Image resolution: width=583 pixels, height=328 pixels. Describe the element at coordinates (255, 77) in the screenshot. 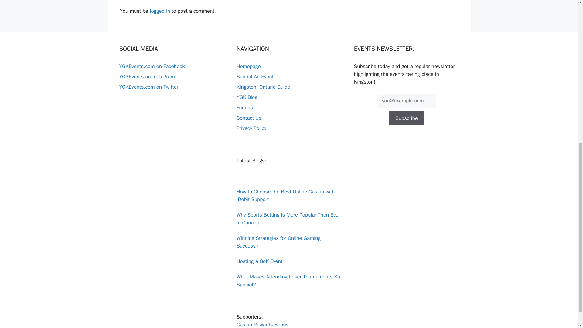

I see `Submit An Event` at that location.